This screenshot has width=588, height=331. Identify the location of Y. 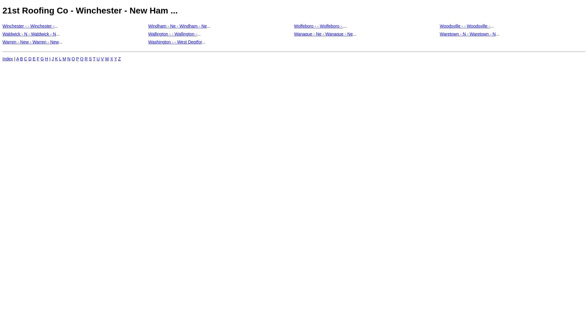
(116, 59).